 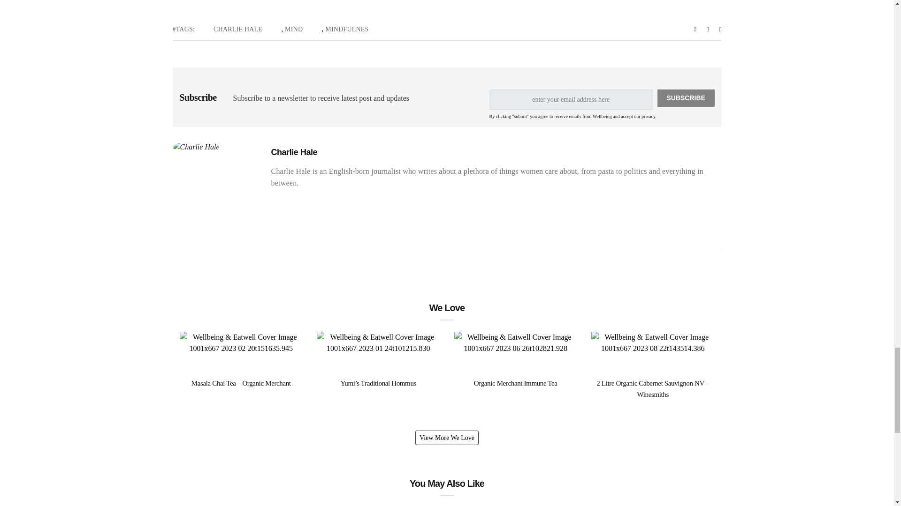 I want to click on CHARLIE HALE, so click(x=237, y=29).